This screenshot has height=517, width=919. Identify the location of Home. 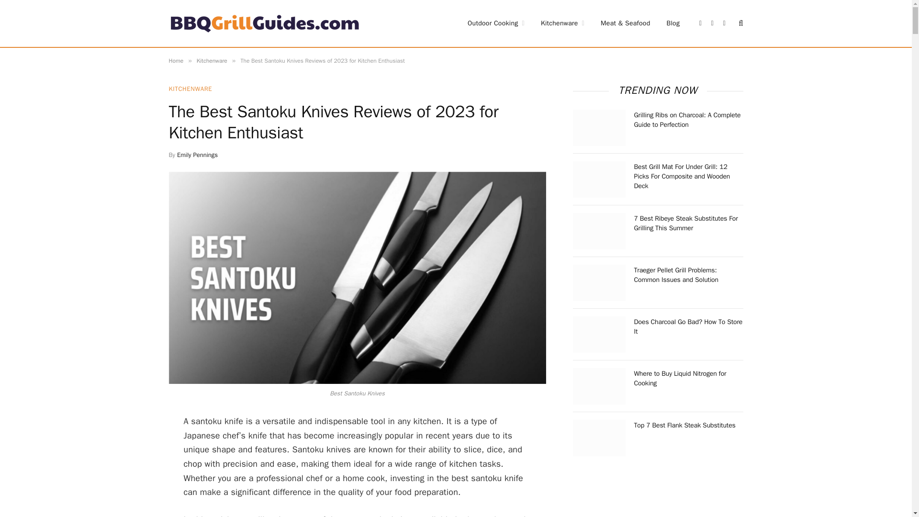
(175, 60).